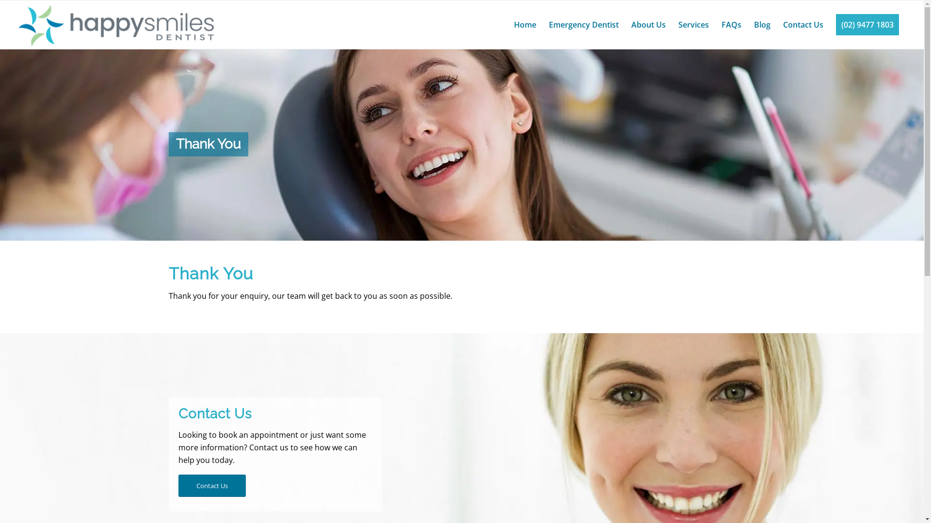 Image resolution: width=931 pixels, height=523 pixels. What do you see at coordinates (525, 25) in the screenshot?
I see `Home` at bounding box center [525, 25].